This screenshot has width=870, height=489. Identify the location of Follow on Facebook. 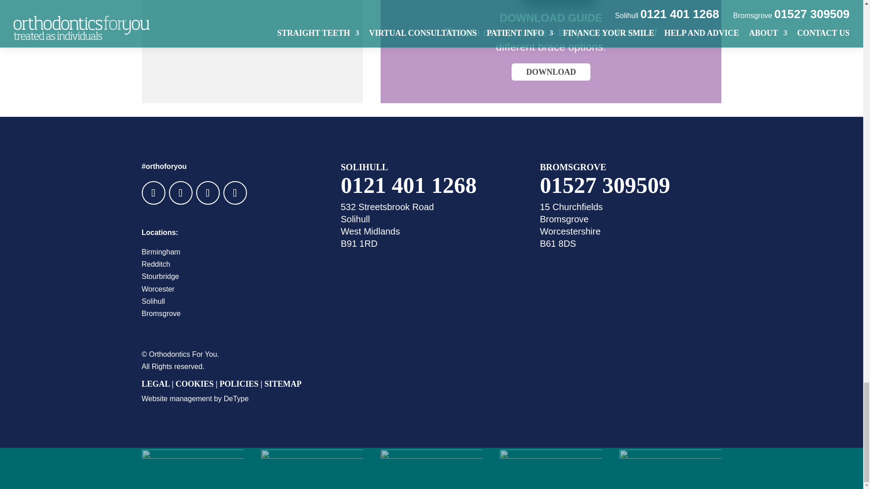
(153, 193).